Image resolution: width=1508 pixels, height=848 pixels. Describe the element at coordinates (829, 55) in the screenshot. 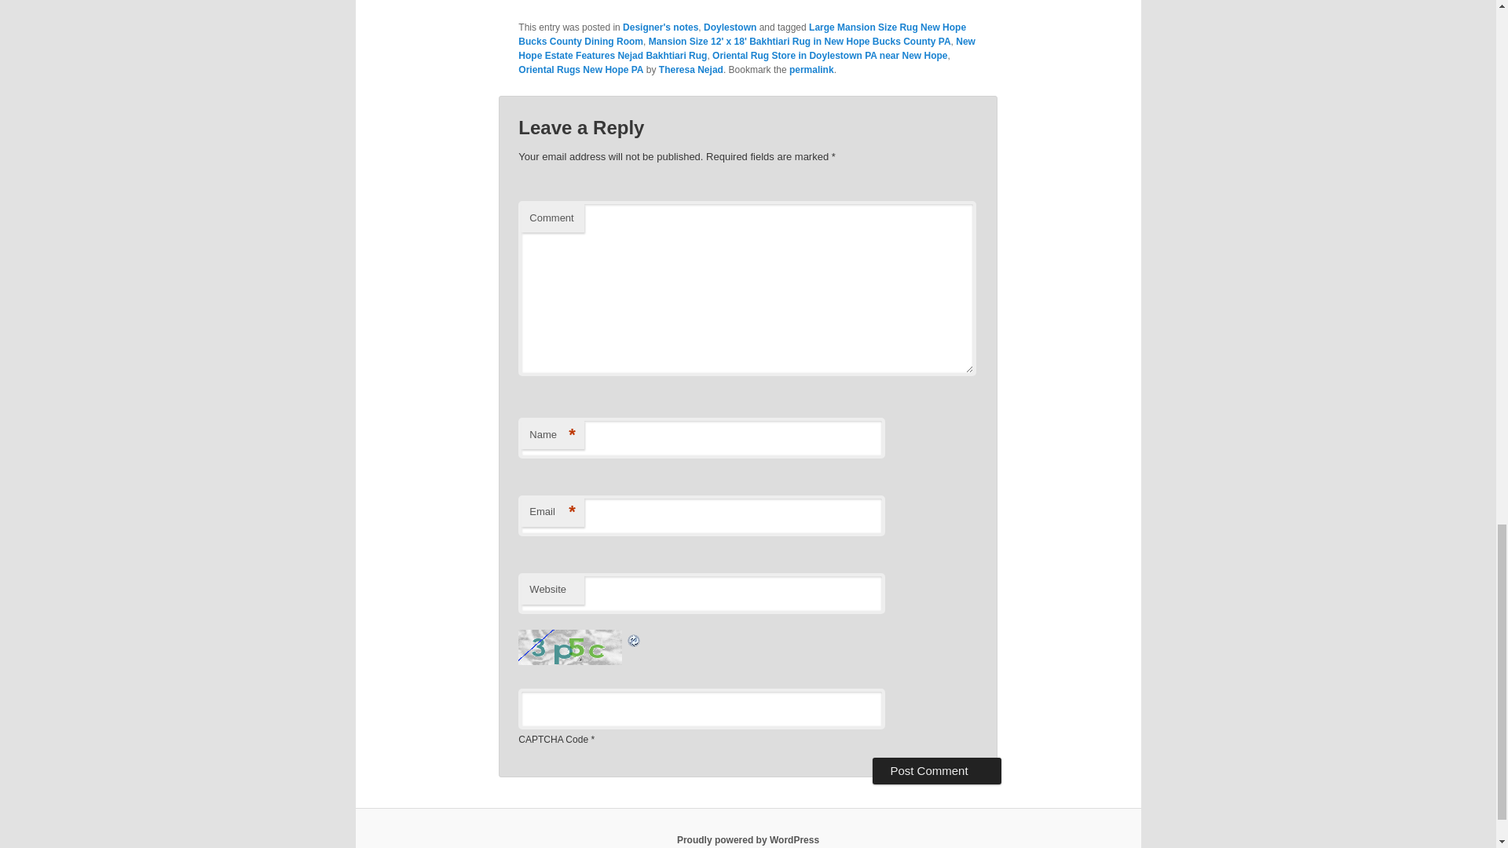

I see `Oriental Rug Store in Doylestown PA near New Hope` at that location.